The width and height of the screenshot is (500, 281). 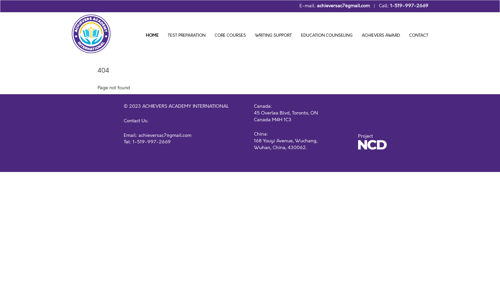 What do you see at coordinates (230, 36) in the screenshot?
I see `CORE COURSES` at bounding box center [230, 36].